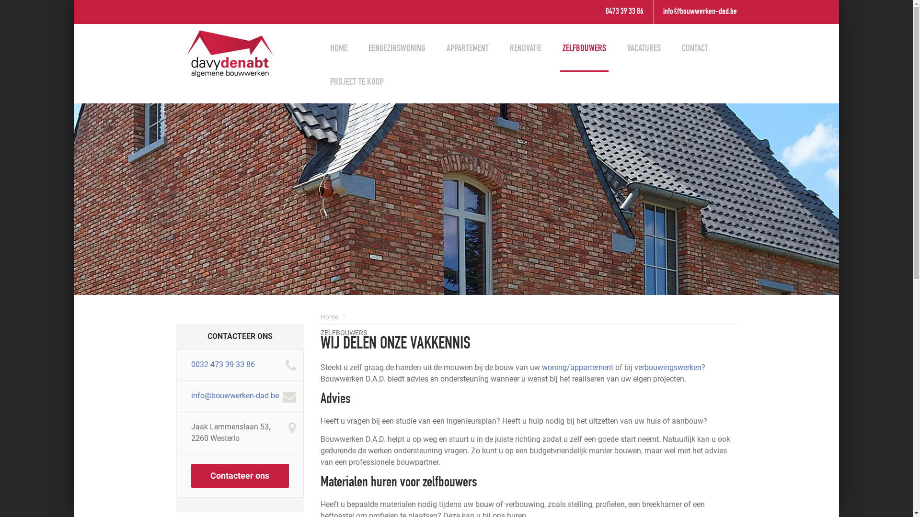 Image resolution: width=920 pixels, height=517 pixels. I want to click on info@bouwwerken-dad.be, so click(700, 12).